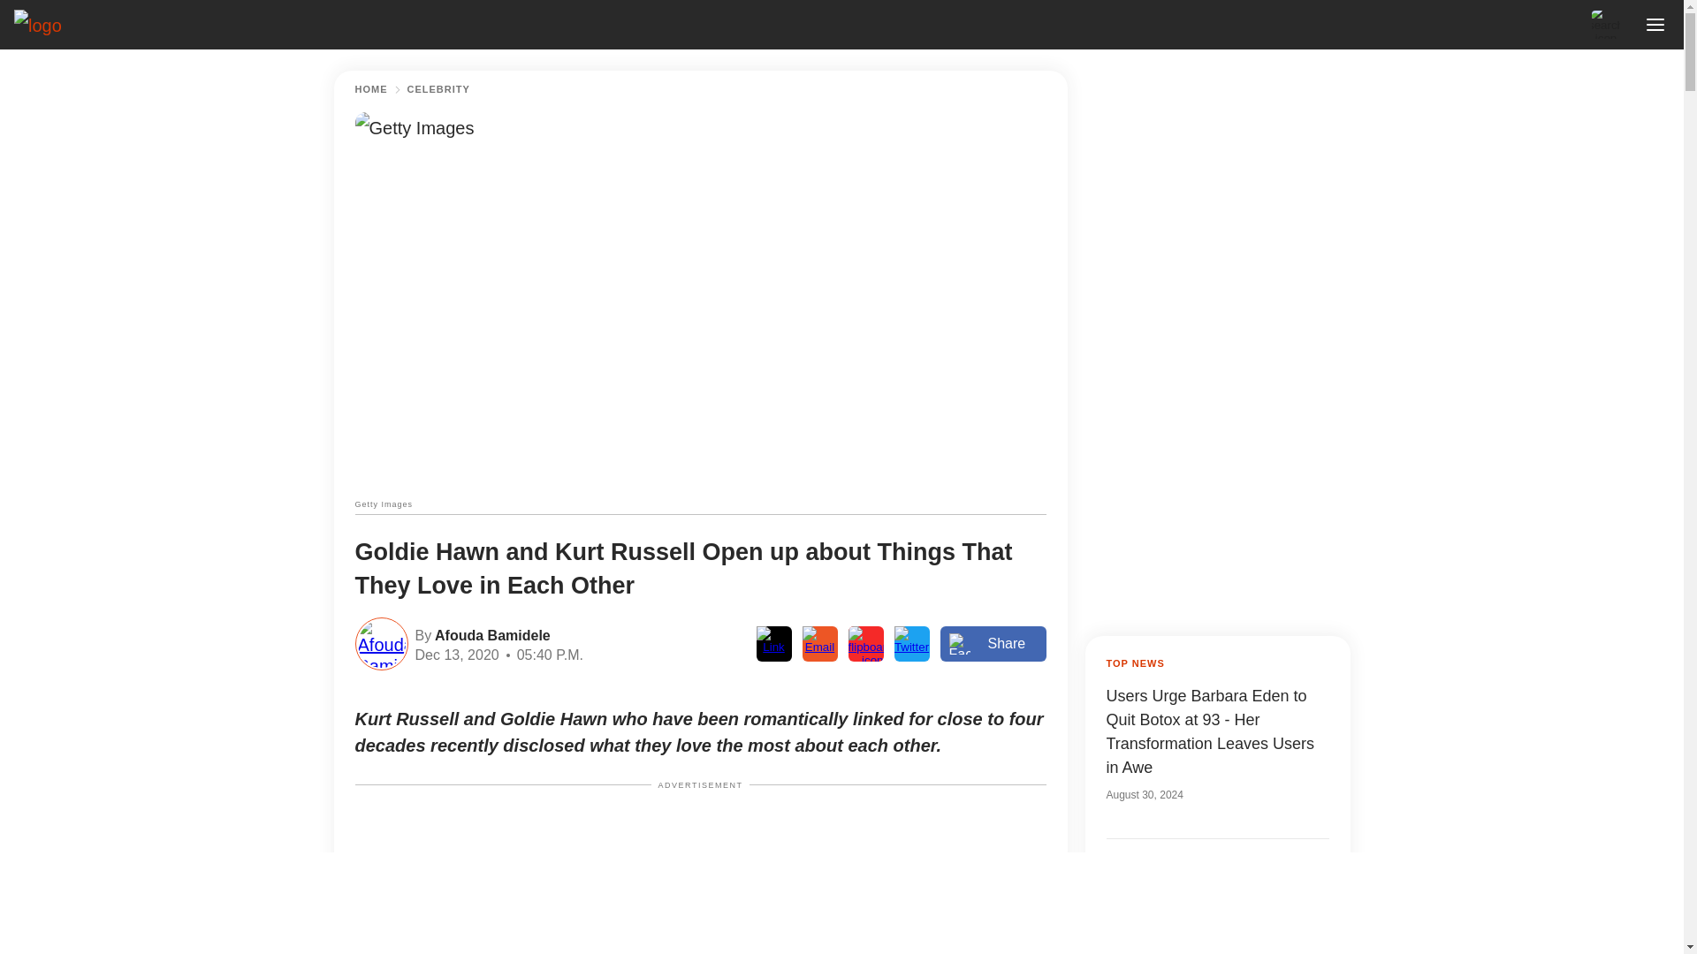 The width and height of the screenshot is (1697, 954). Describe the element at coordinates (438, 89) in the screenshot. I see `CELEBRITY` at that location.